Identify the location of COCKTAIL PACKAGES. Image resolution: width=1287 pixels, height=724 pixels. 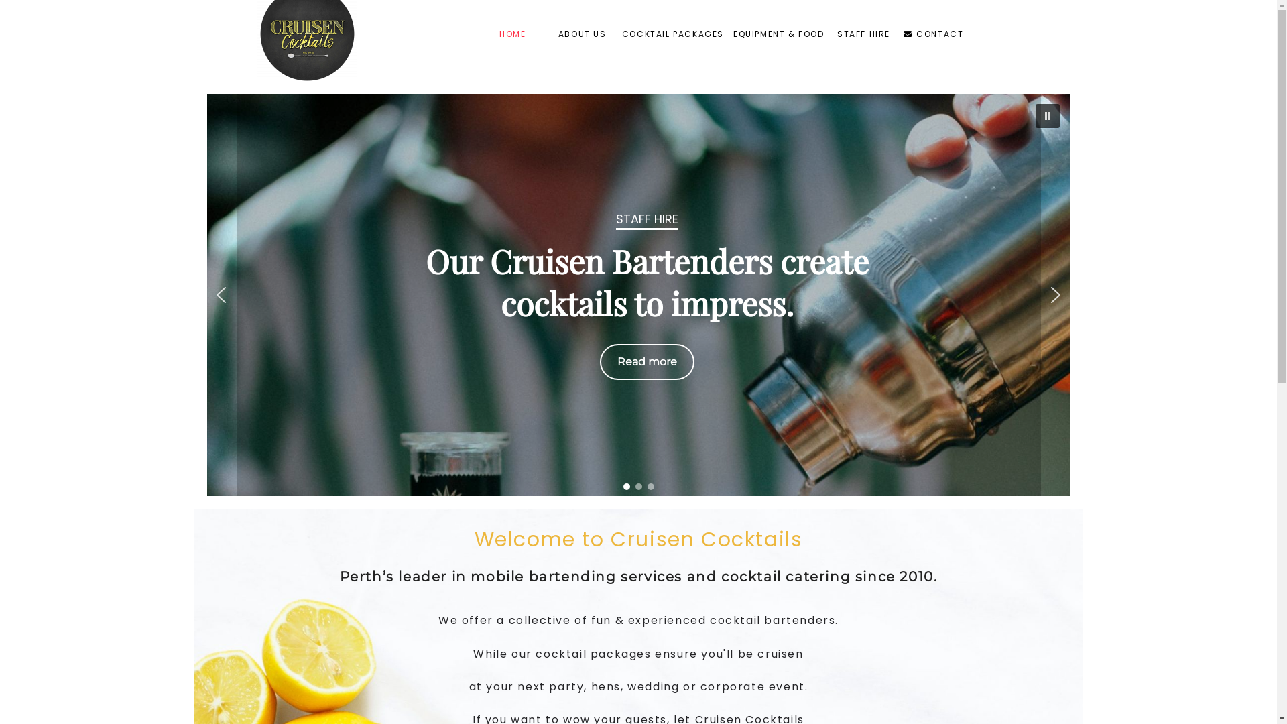
(673, 36).